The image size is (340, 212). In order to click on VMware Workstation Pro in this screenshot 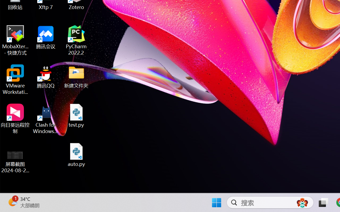, I will do `click(15, 79)`.